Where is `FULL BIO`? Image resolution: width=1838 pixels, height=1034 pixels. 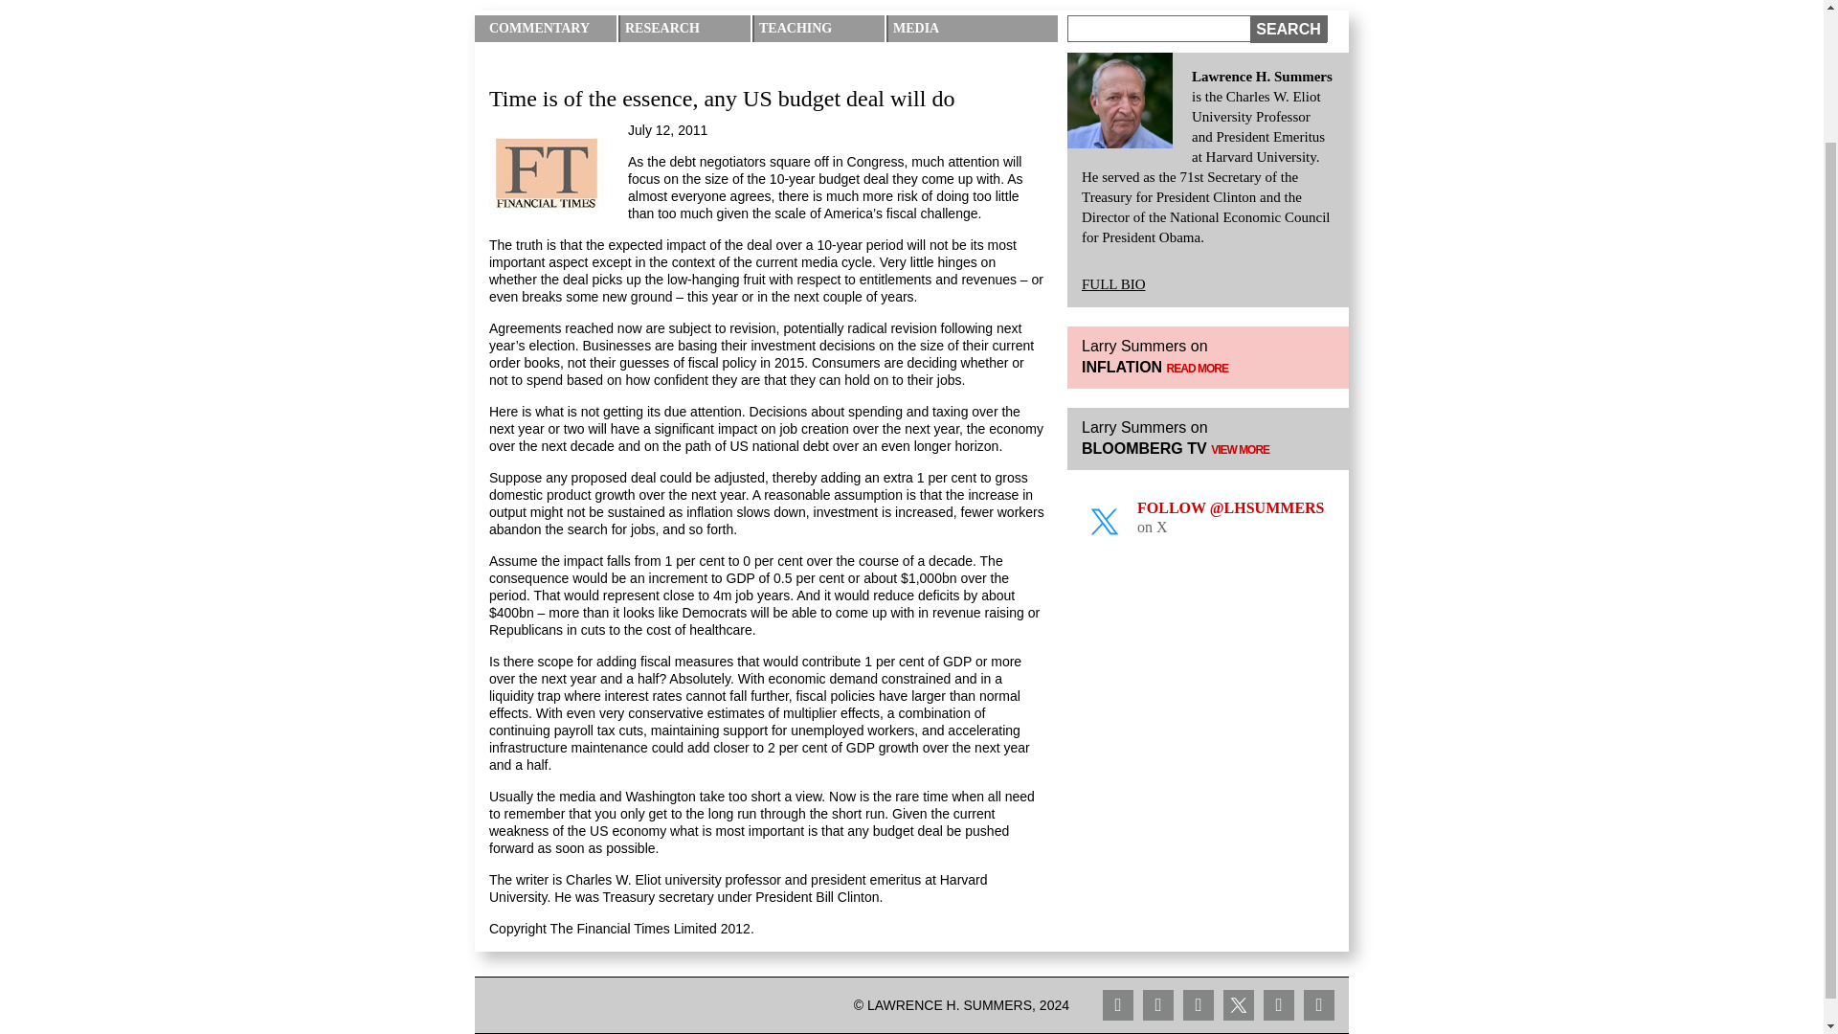
FULL BIO is located at coordinates (1113, 283).